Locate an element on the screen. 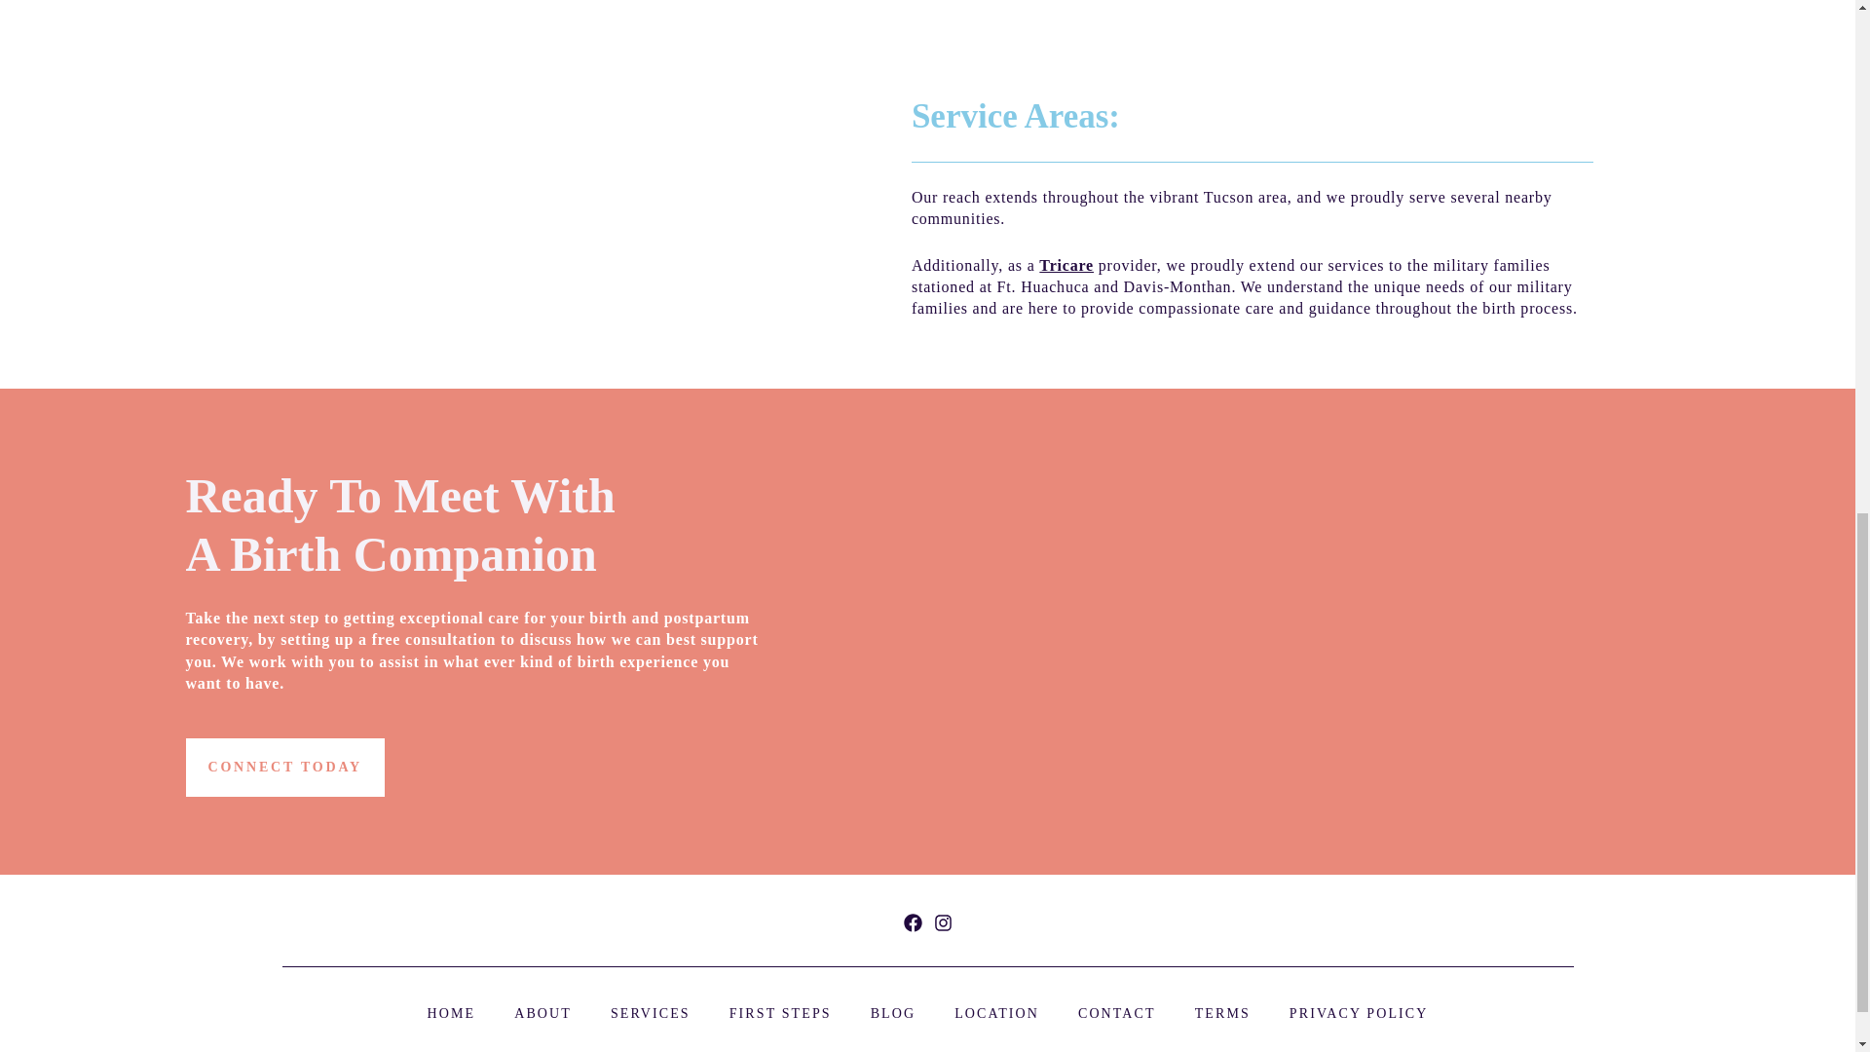  CONTACT is located at coordinates (1116, 1013).